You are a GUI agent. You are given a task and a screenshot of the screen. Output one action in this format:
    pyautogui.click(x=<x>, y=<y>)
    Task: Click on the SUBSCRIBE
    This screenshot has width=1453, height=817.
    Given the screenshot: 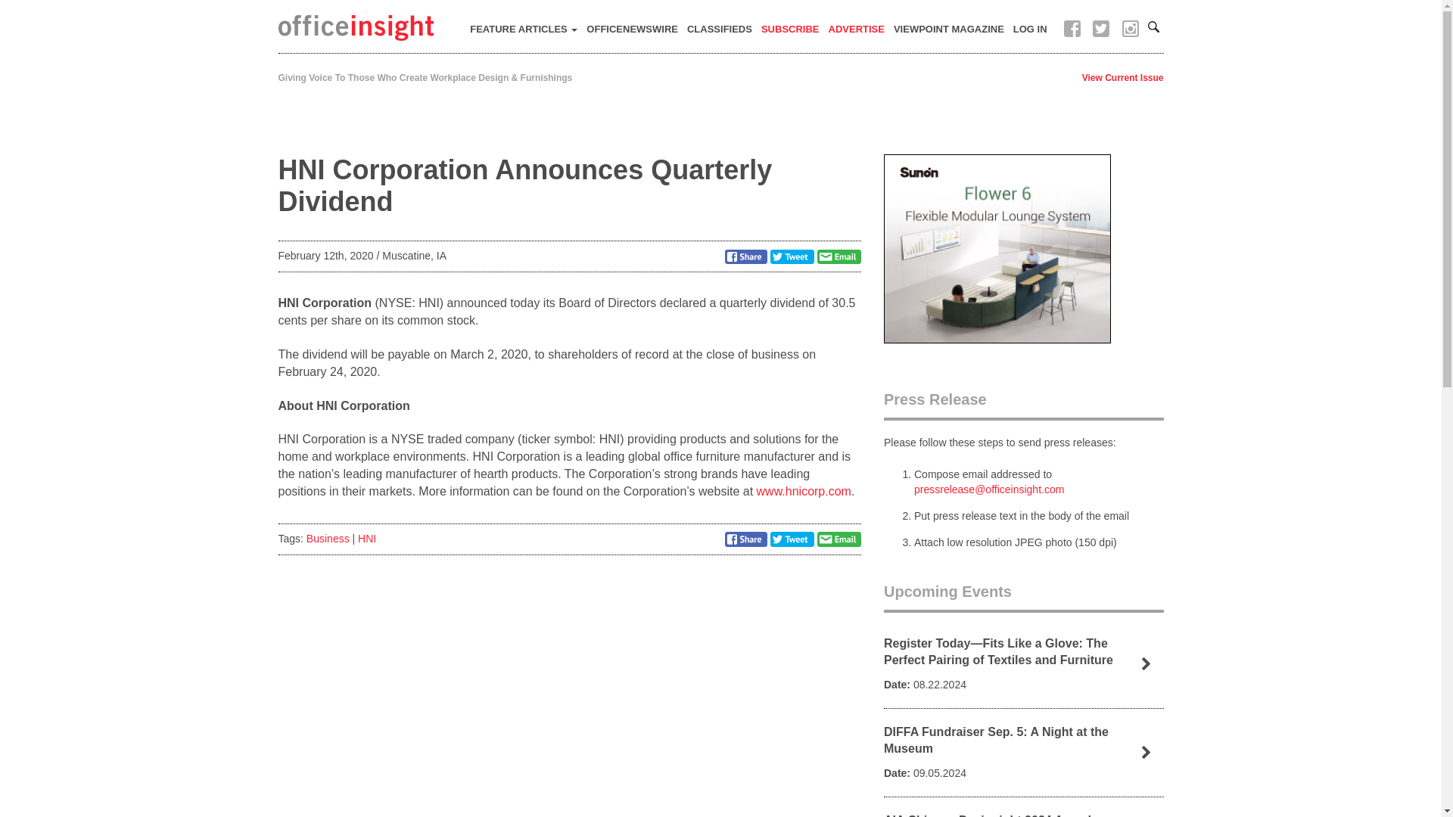 What is the action you would take?
    pyautogui.click(x=790, y=30)
    